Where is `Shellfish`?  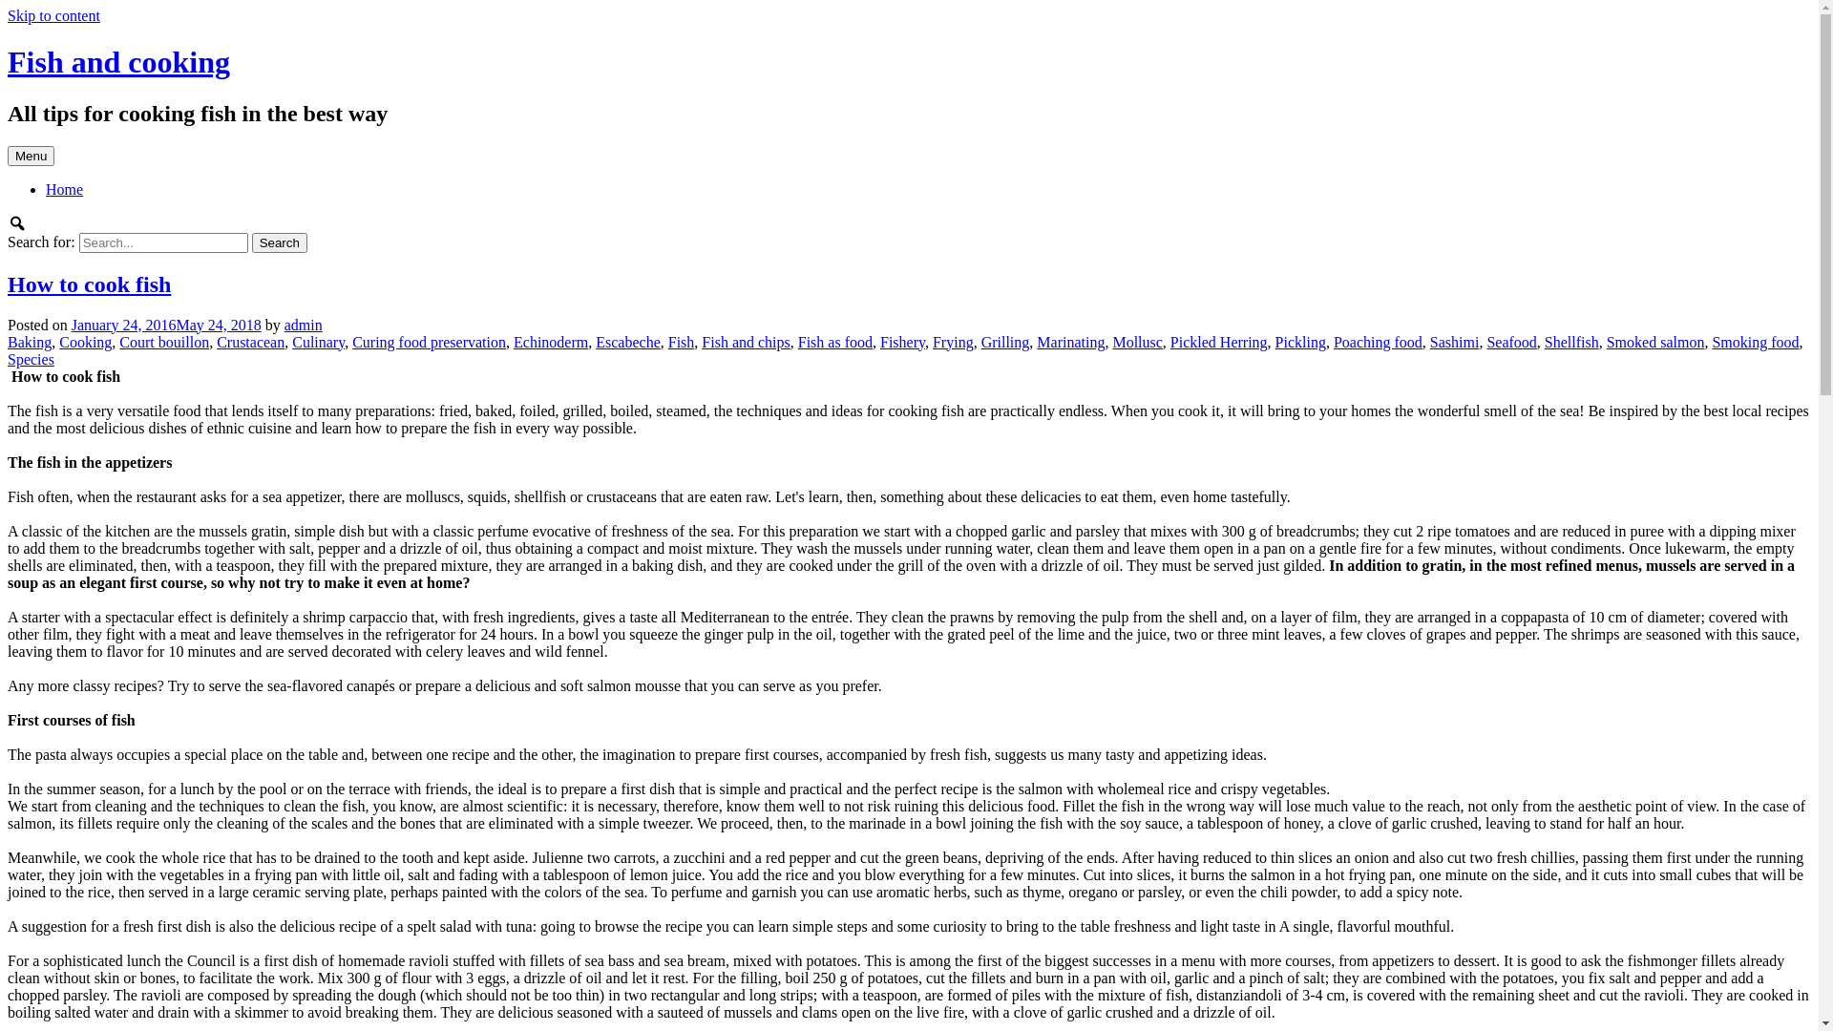
Shellfish is located at coordinates (1571, 342).